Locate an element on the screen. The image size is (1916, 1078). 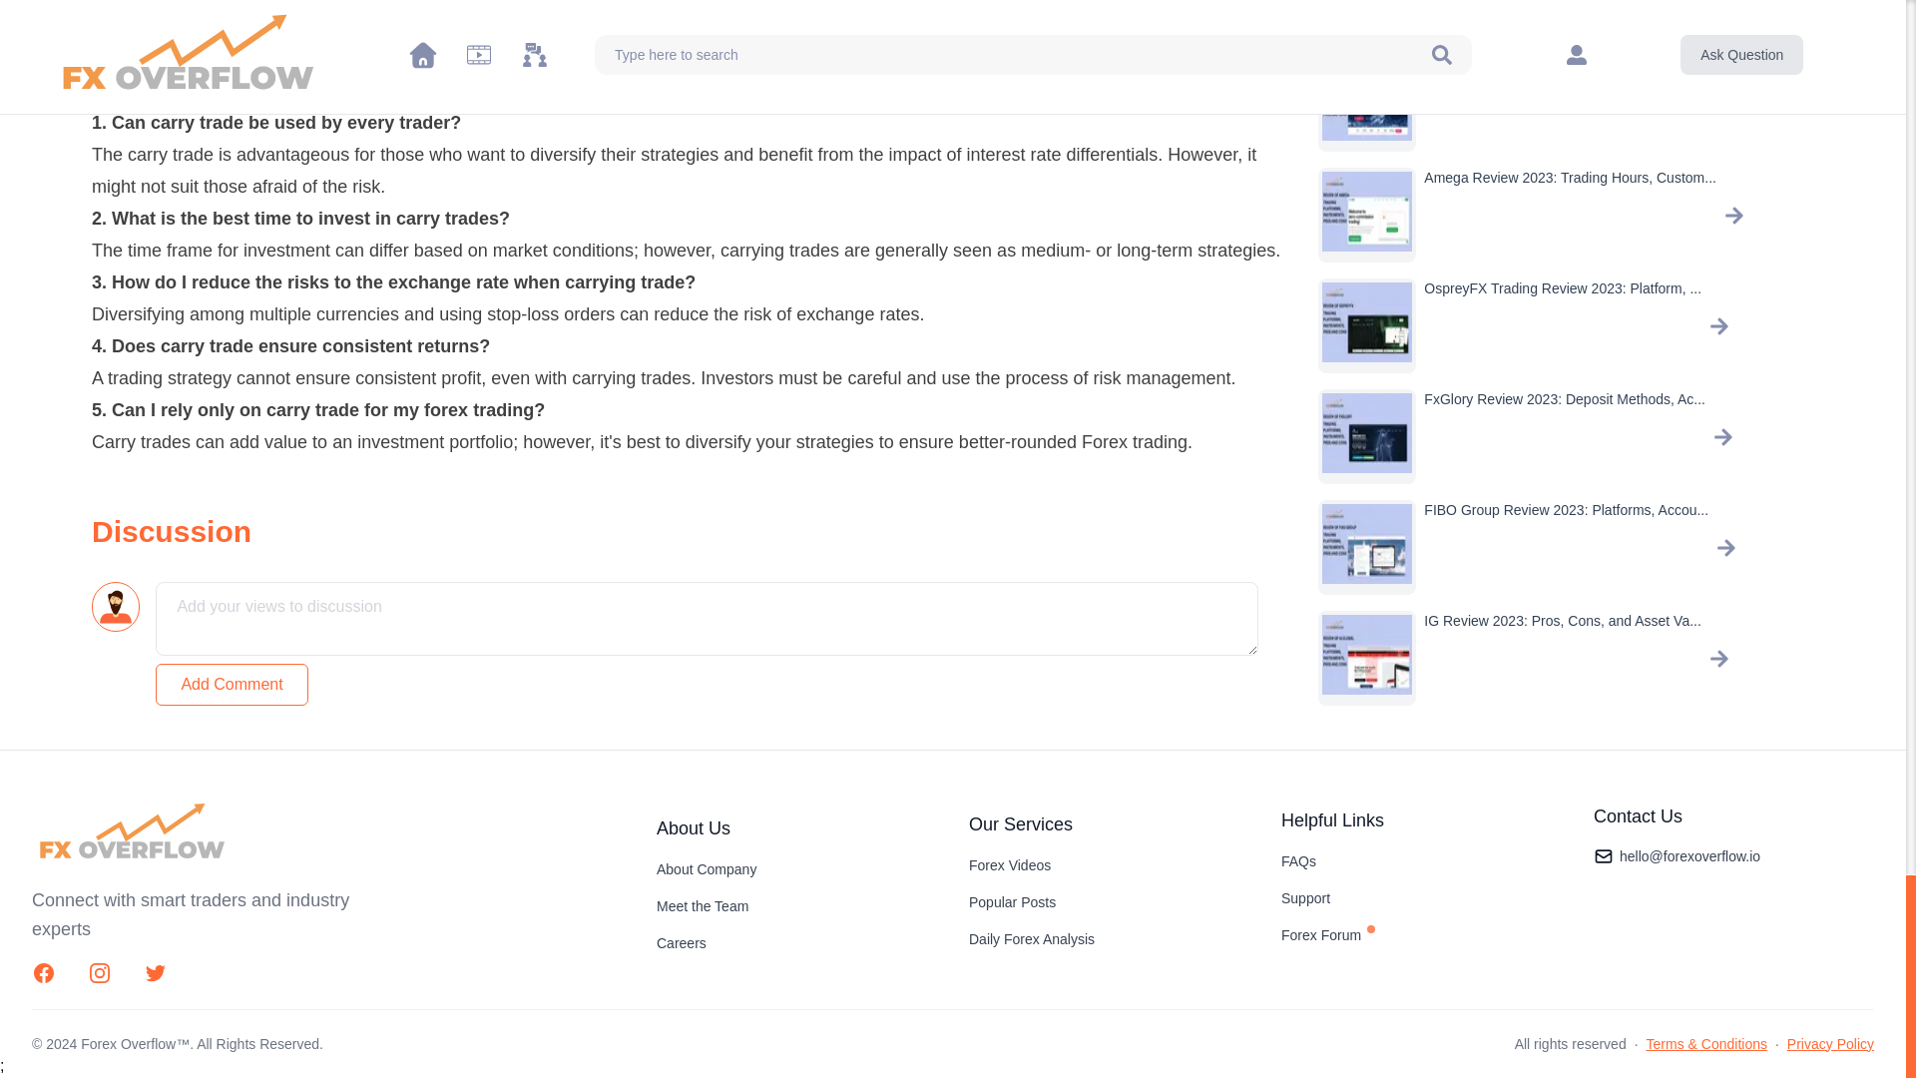
Daily Forex Analysis is located at coordinates (1032, 939).